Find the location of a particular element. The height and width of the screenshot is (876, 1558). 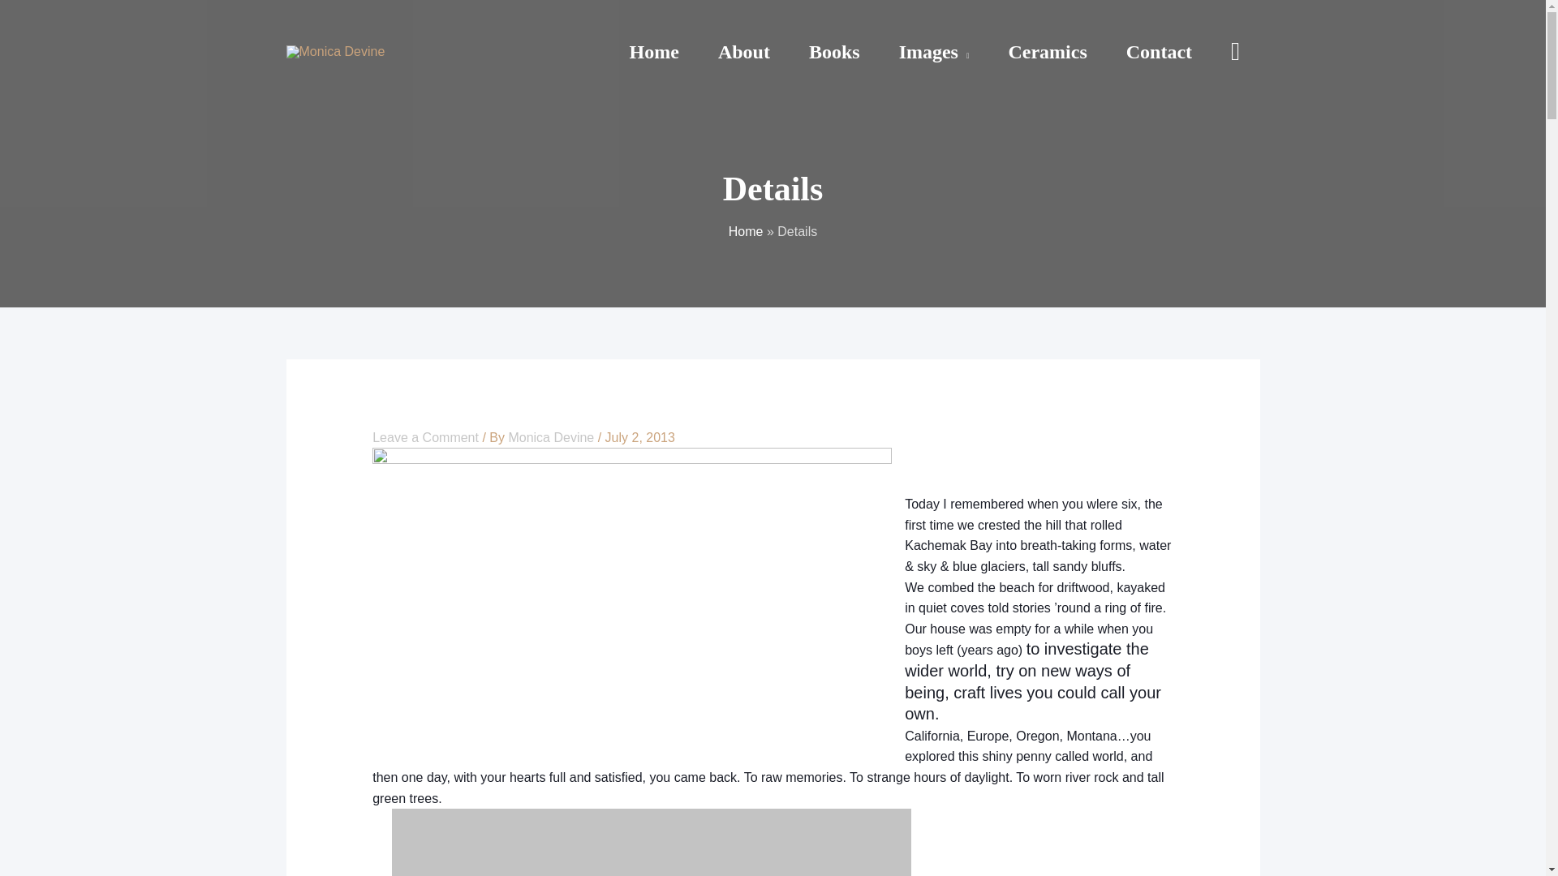

Monica Devine is located at coordinates (552, 437).